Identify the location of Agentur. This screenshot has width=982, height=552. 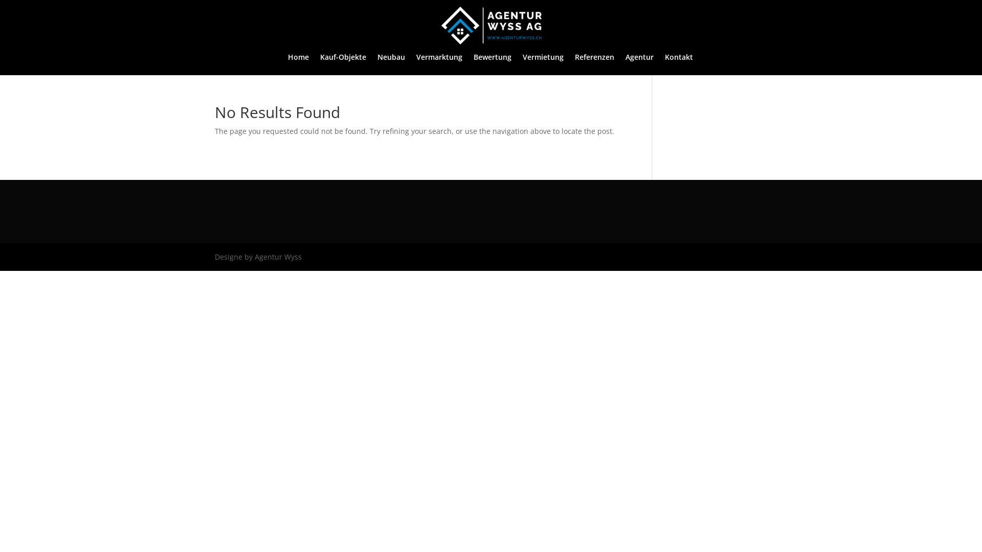
(639, 64).